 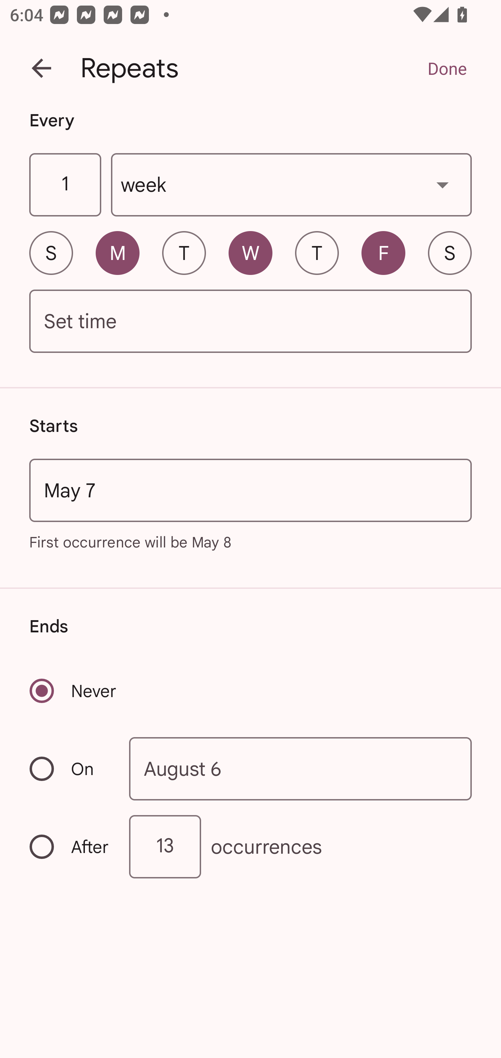 What do you see at coordinates (118, 253) in the screenshot?
I see `M Monday, selected` at bounding box center [118, 253].